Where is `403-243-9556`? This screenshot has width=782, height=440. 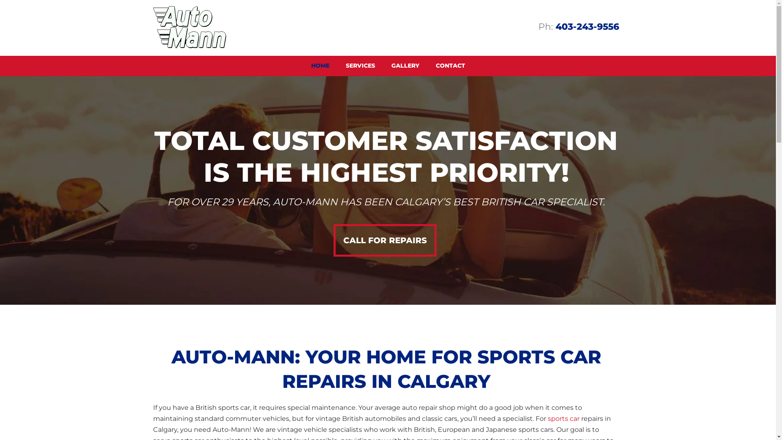 403-243-9556 is located at coordinates (587, 29).